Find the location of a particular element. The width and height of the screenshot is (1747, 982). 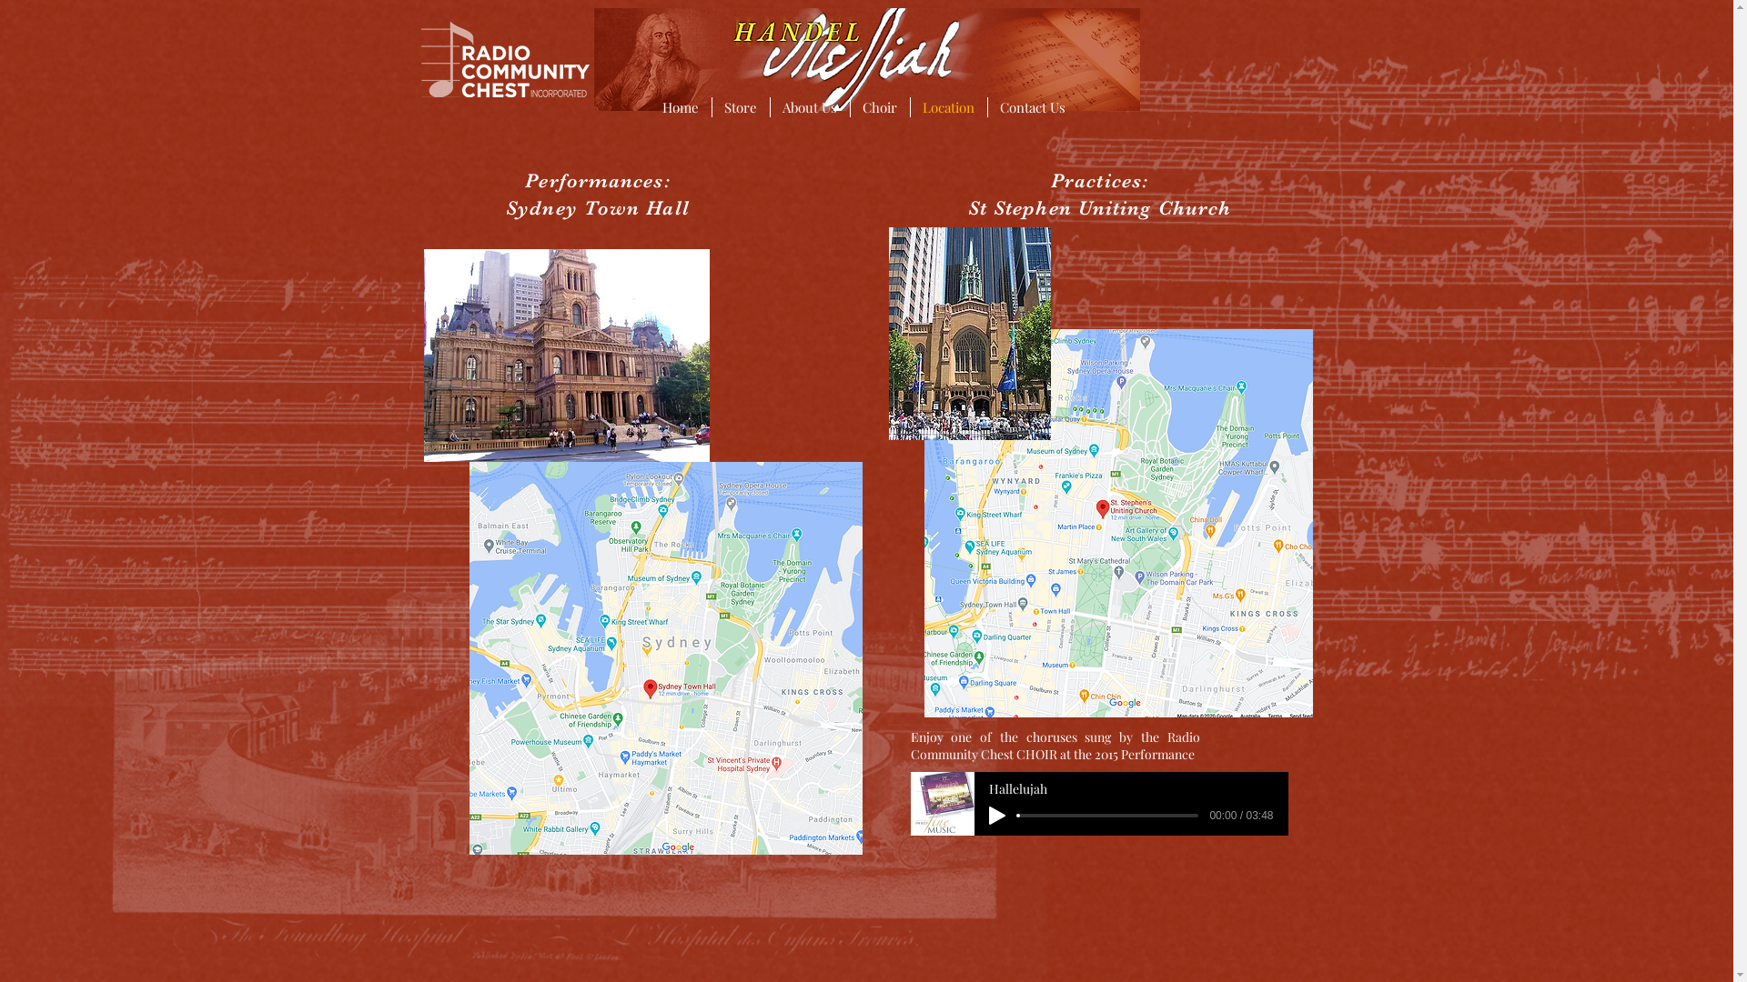

About Us is located at coordinates (810, 107).